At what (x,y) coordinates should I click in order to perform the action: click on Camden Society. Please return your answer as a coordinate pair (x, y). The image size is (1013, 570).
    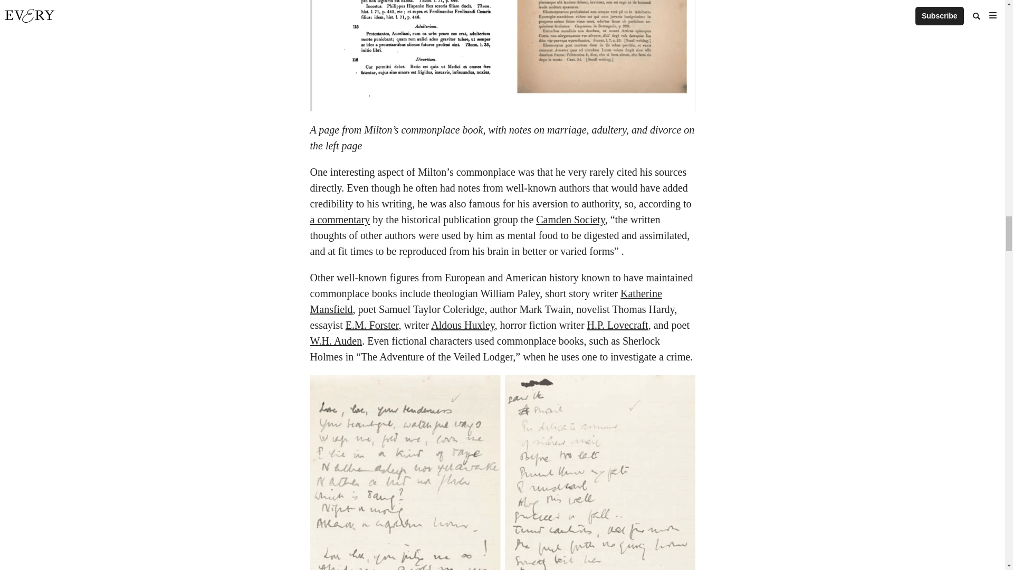
    Looking at the image, I should click on (570, 220).